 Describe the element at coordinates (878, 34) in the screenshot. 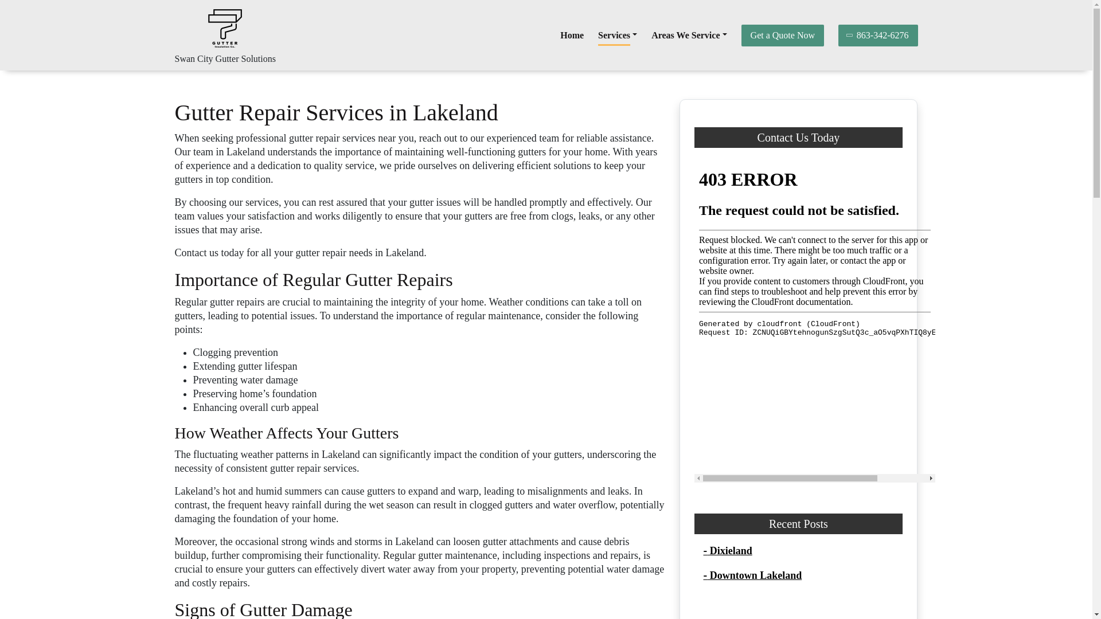

I see `863-342-6276` at that location.